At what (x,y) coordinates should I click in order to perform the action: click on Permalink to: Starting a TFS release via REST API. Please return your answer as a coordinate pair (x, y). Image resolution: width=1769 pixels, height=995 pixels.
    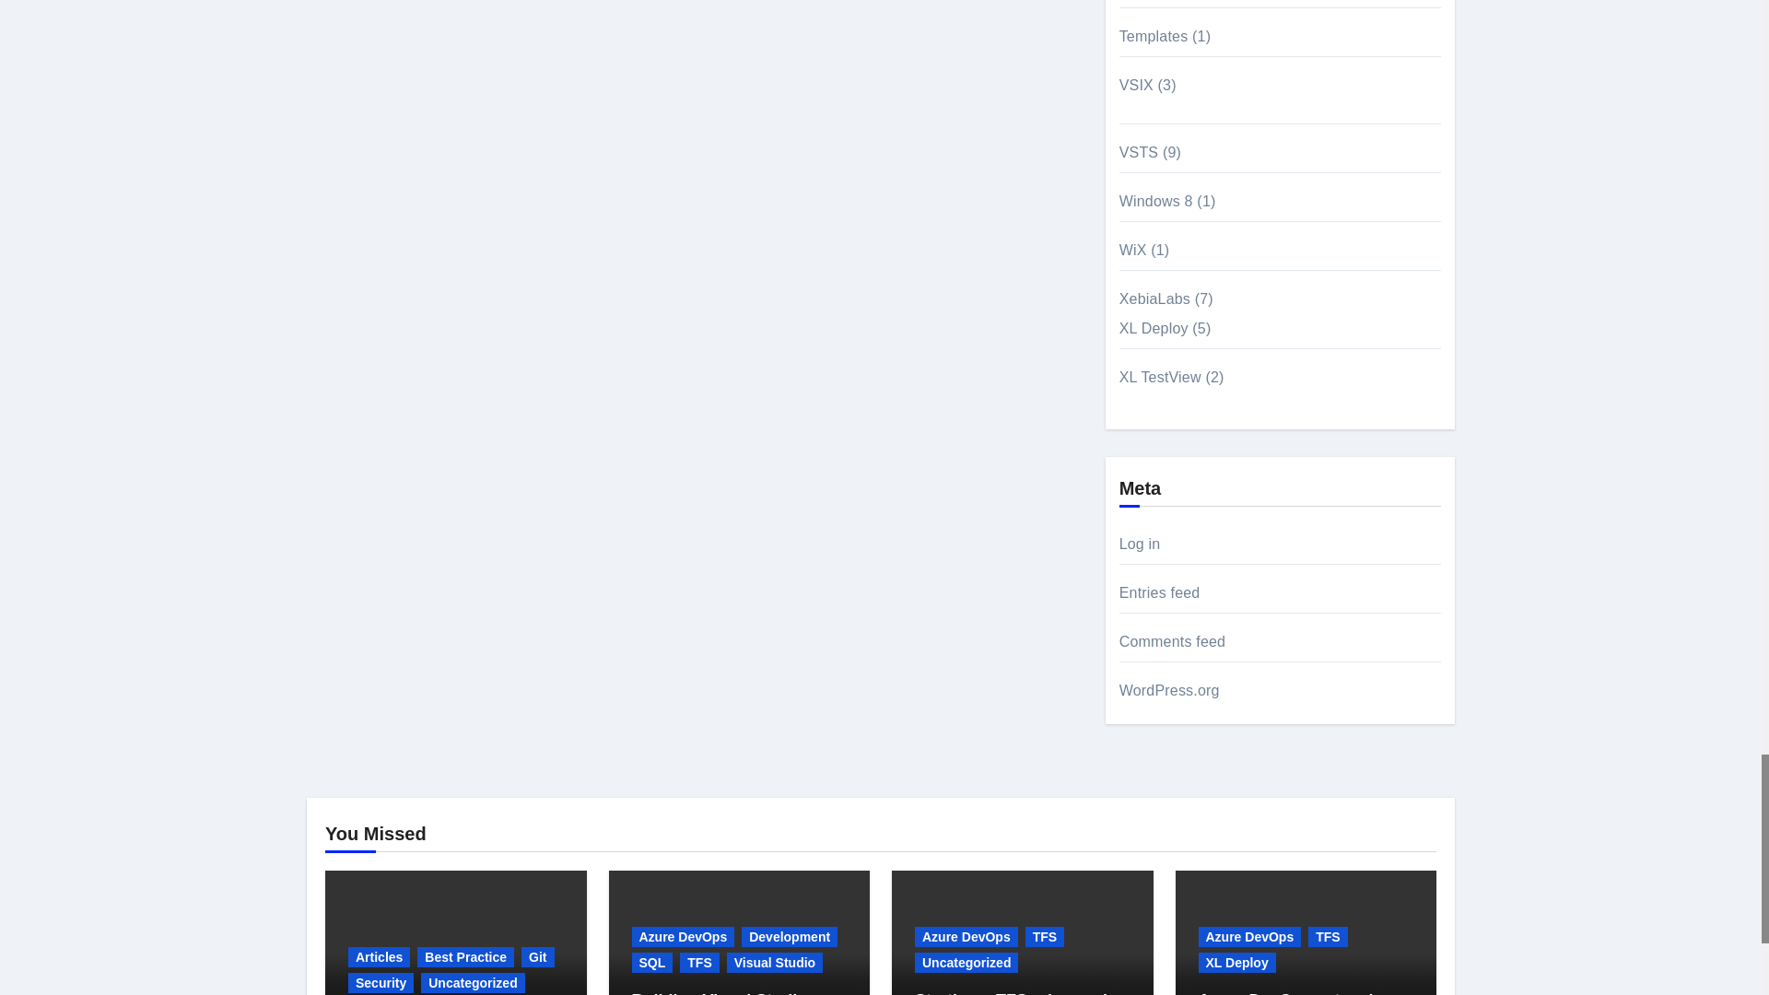
    Looking at the image, I should click on (1015, 993).